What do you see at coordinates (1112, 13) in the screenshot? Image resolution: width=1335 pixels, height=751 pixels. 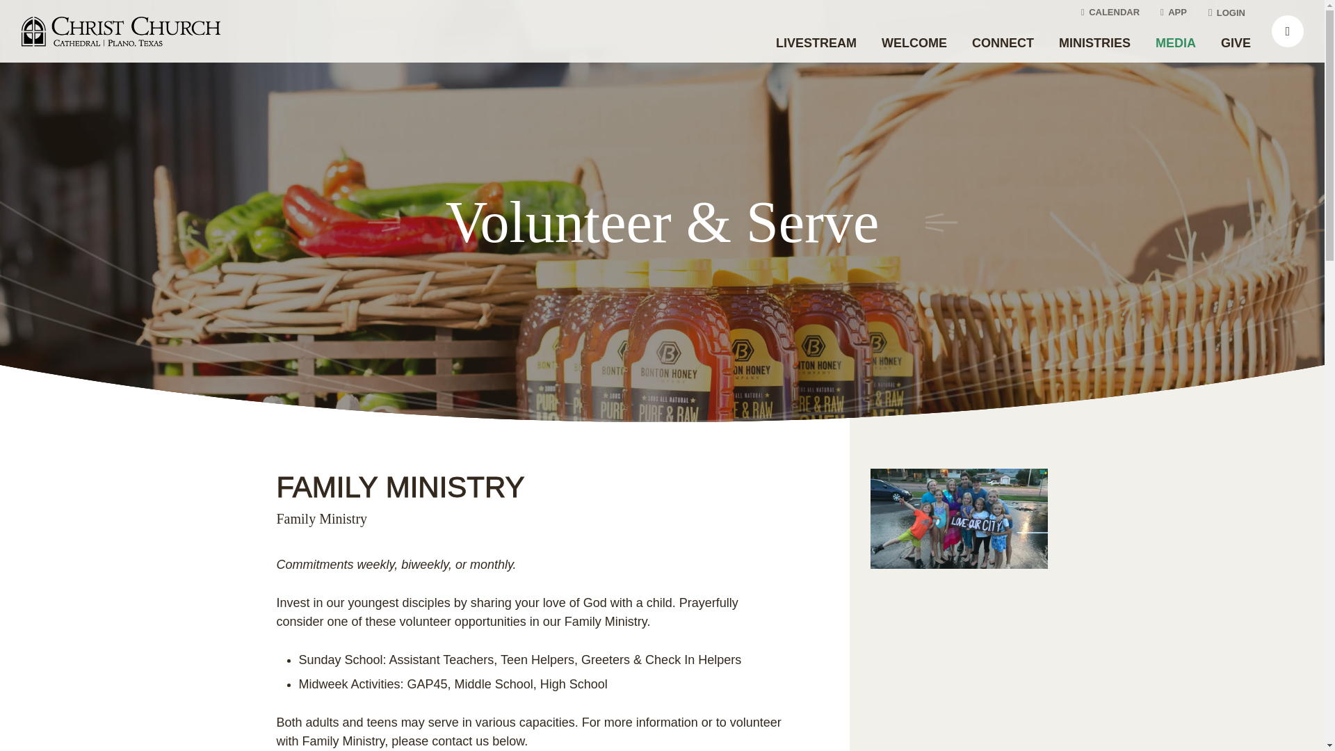 I see `Calendar` at bounding box center [1112, 13].